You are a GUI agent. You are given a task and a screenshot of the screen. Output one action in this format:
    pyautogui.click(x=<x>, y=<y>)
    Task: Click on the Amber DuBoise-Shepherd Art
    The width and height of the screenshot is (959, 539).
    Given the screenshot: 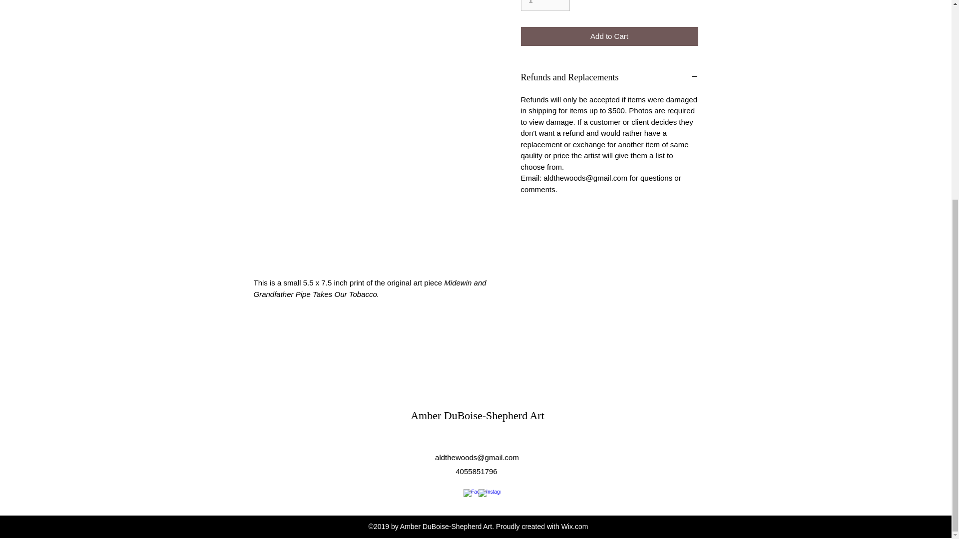 What is the action you would take?
    pyautogui.click(x=478, y=415)
    